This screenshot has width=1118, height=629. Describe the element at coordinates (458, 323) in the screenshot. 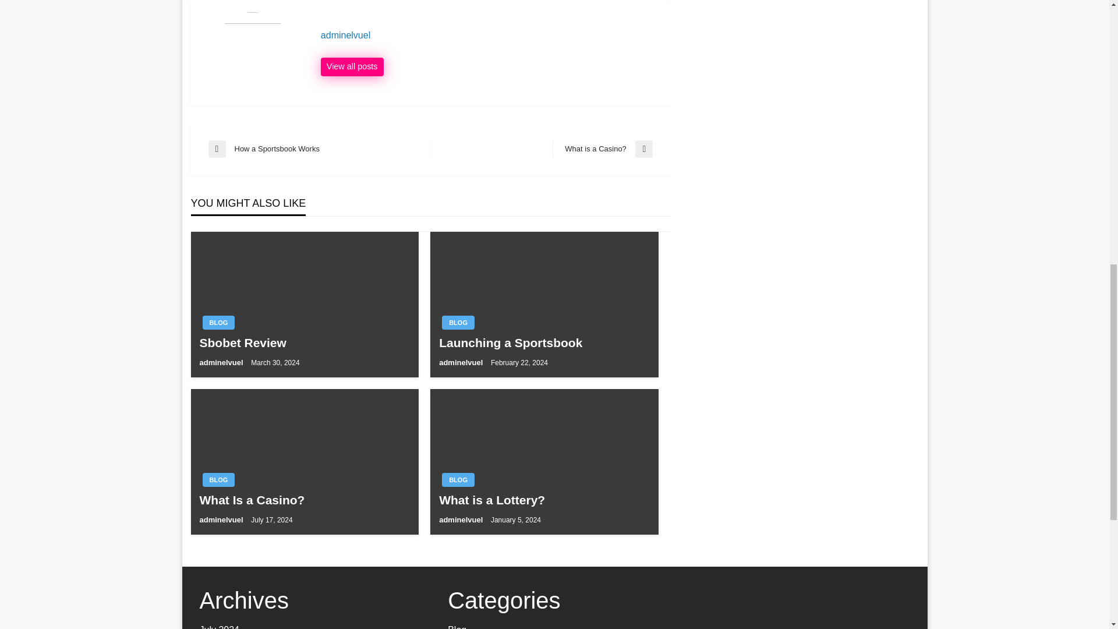

I see `Launching a Sportsbook` at that location.